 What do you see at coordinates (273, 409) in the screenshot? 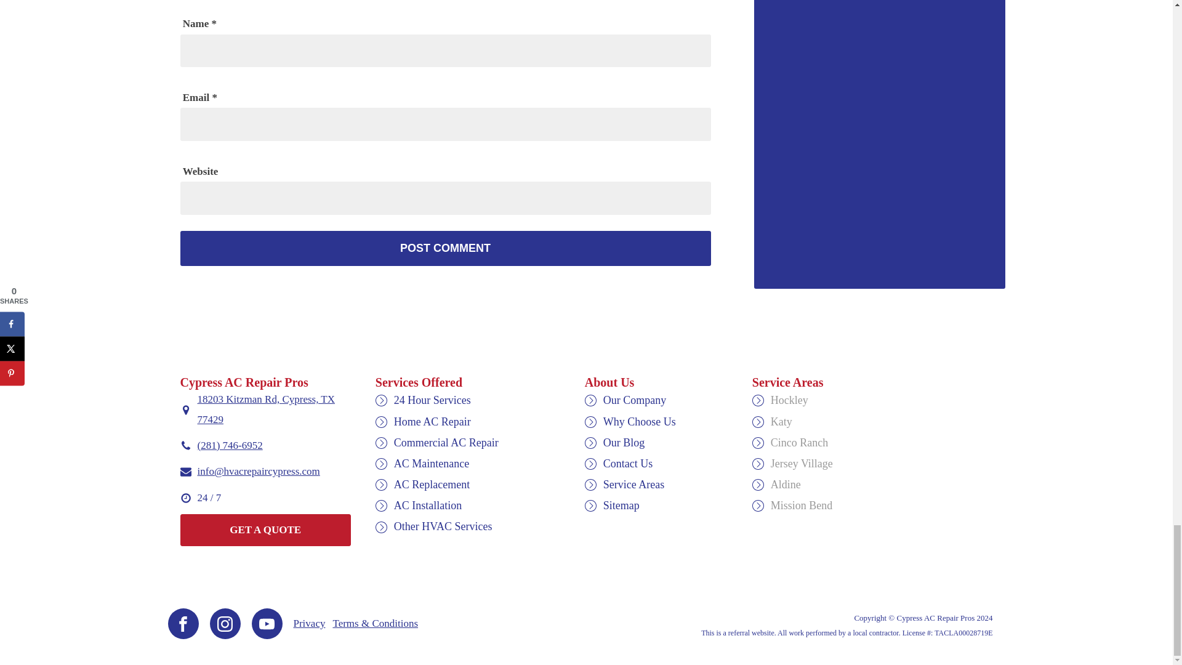
I see `18203 Kitzman Rd, Cypress, TX 77429` at bounding box center [273, 409].